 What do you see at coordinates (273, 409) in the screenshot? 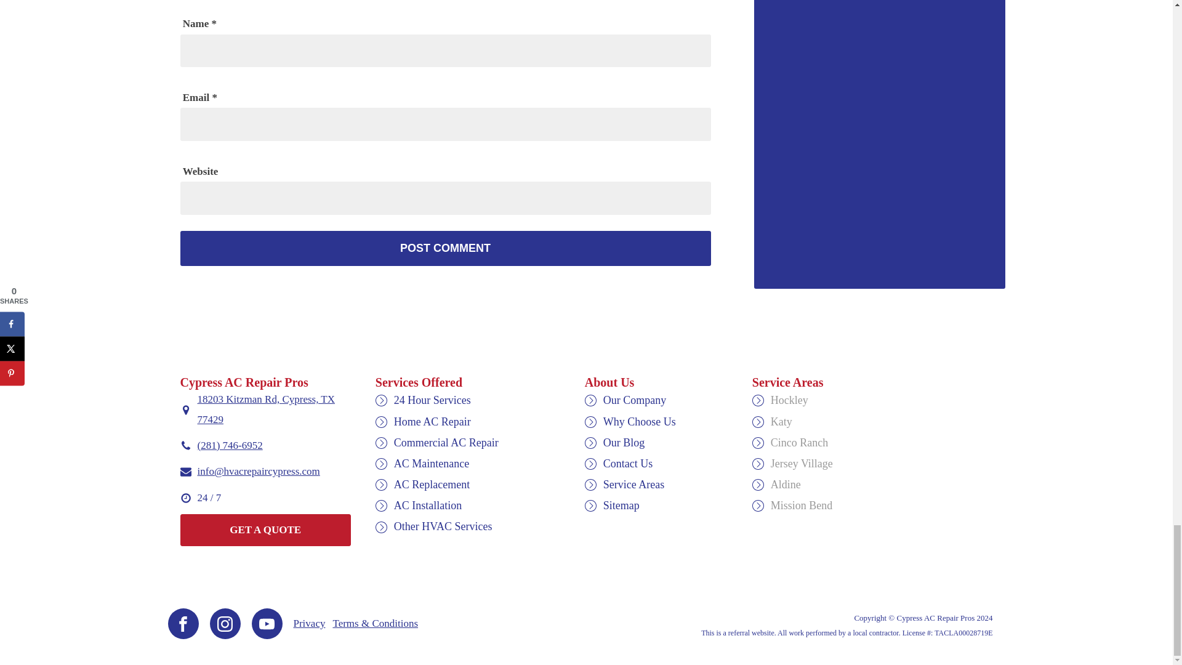
I see `18203 Kitzman Rd, Cypress, TX 77429` at bounding box center [273, 409].